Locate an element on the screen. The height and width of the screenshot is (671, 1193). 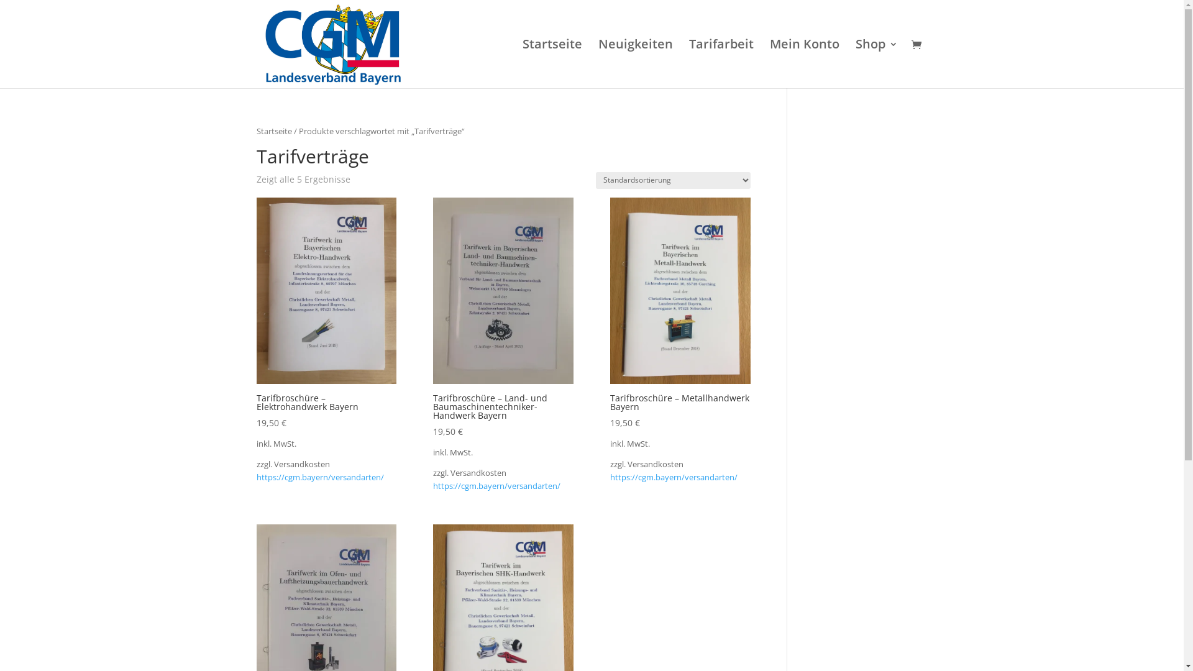
Startseite is located at coordinates (273, 131).